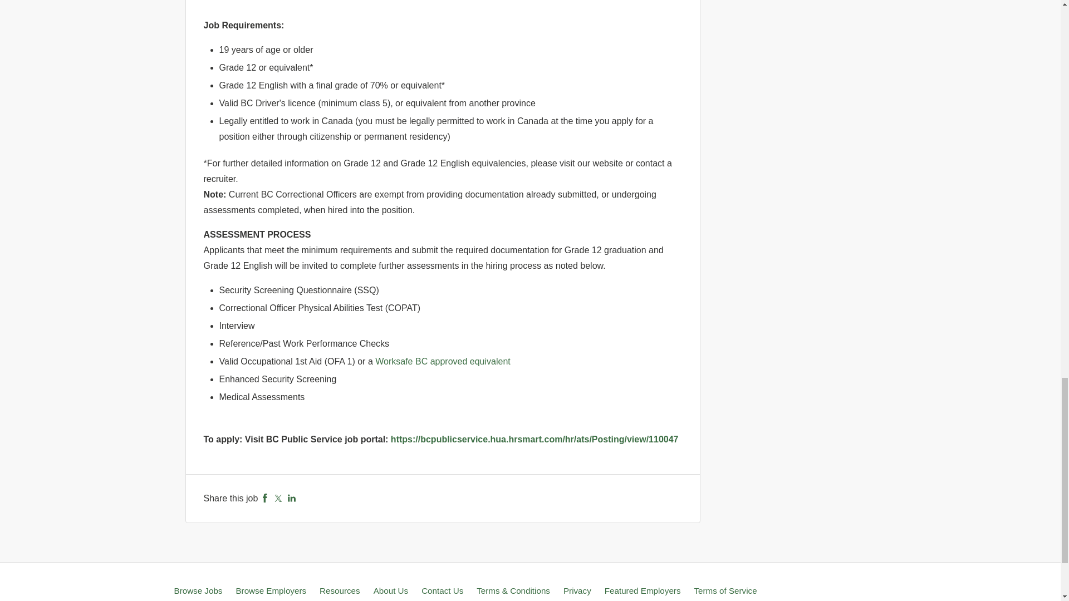  I want to click on LinkedIn, so click(292, 497).